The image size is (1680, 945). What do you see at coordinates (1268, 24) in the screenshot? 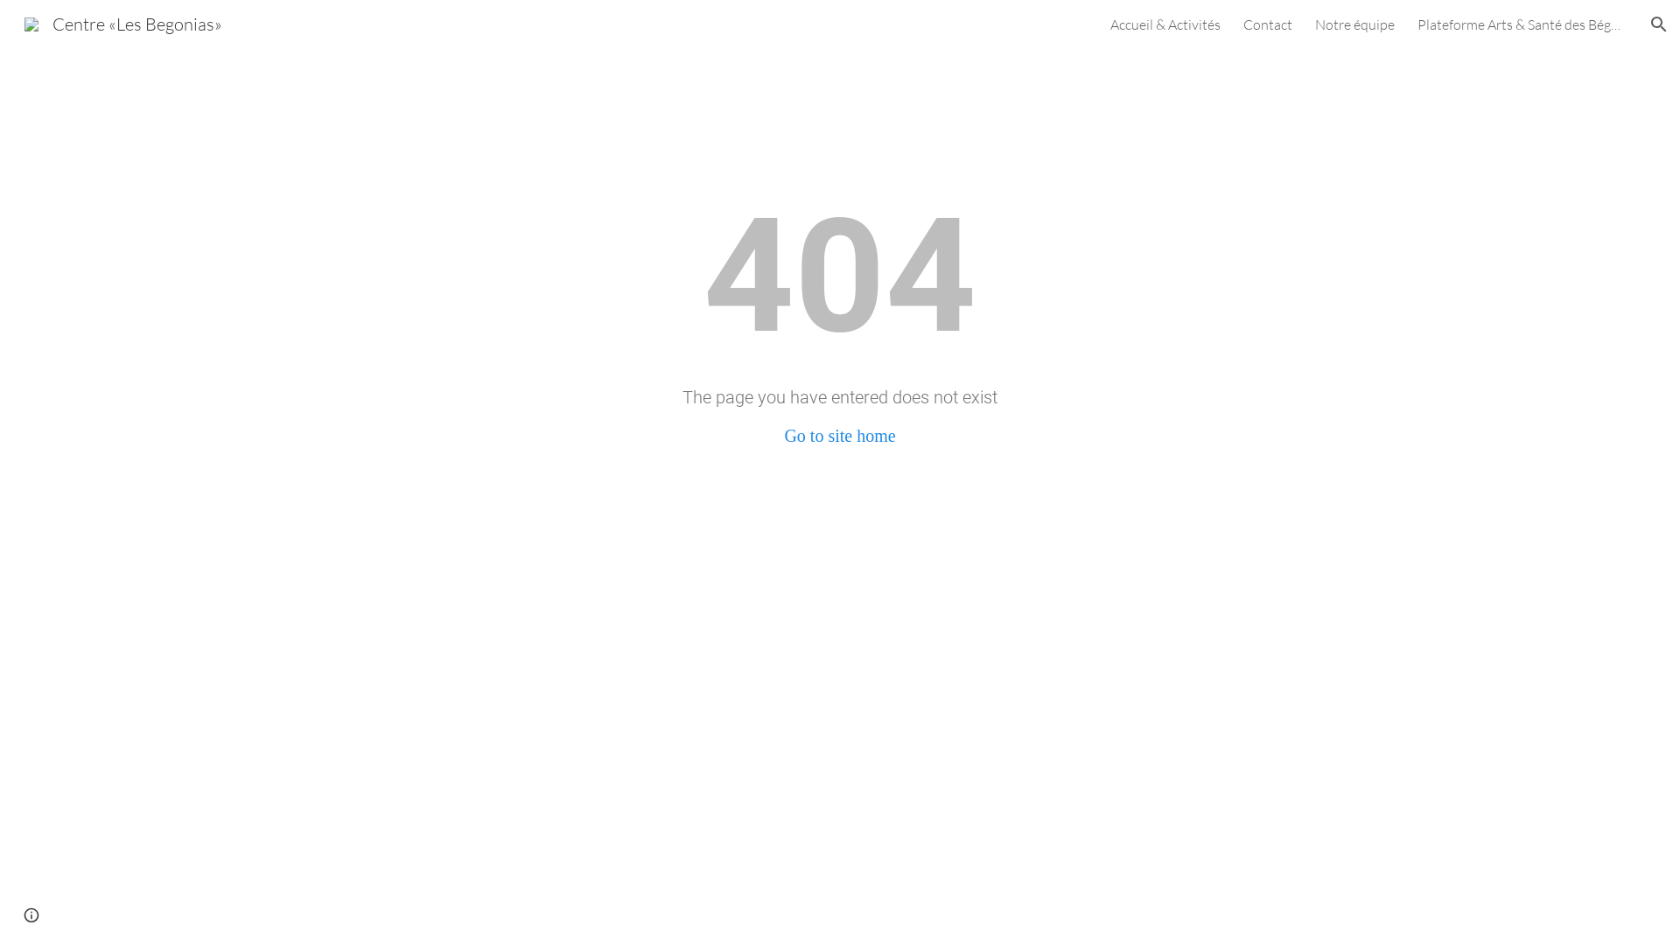
I see `Contact` at bounding box center [1268, 24].